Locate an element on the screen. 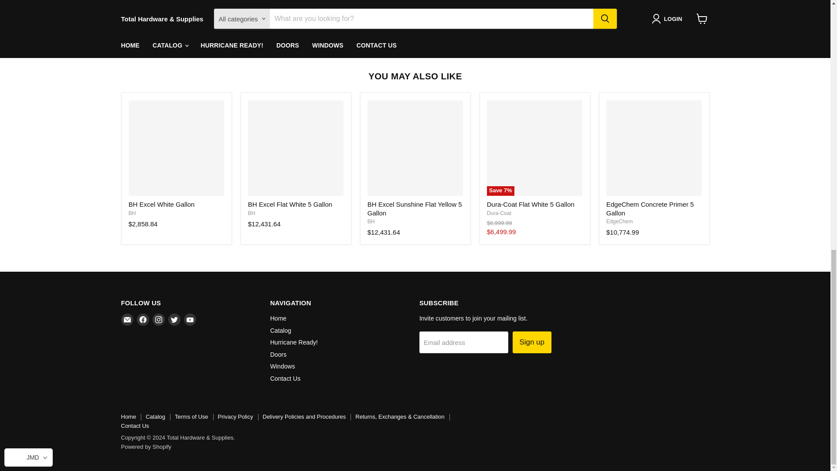  Dura-Coat is located at coordinates (499, 213).